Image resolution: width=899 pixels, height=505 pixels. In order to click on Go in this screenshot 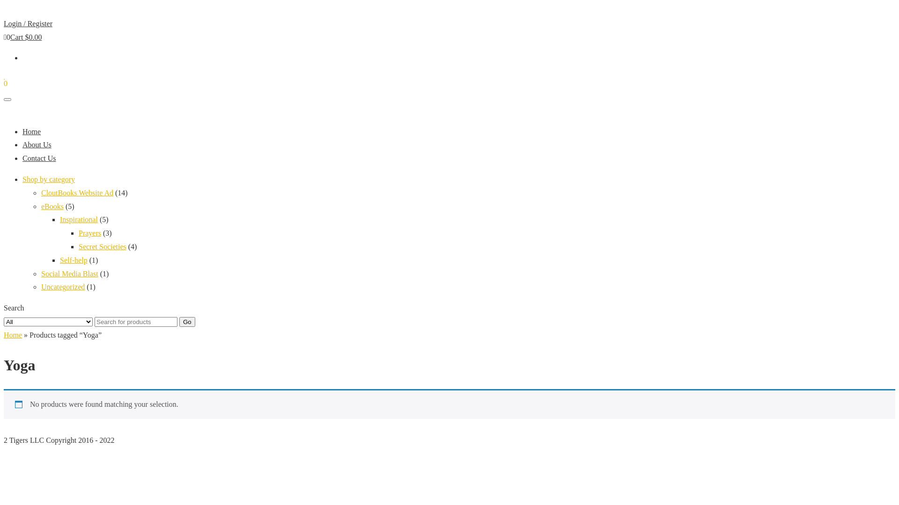, I will do `click(187, 322)`.